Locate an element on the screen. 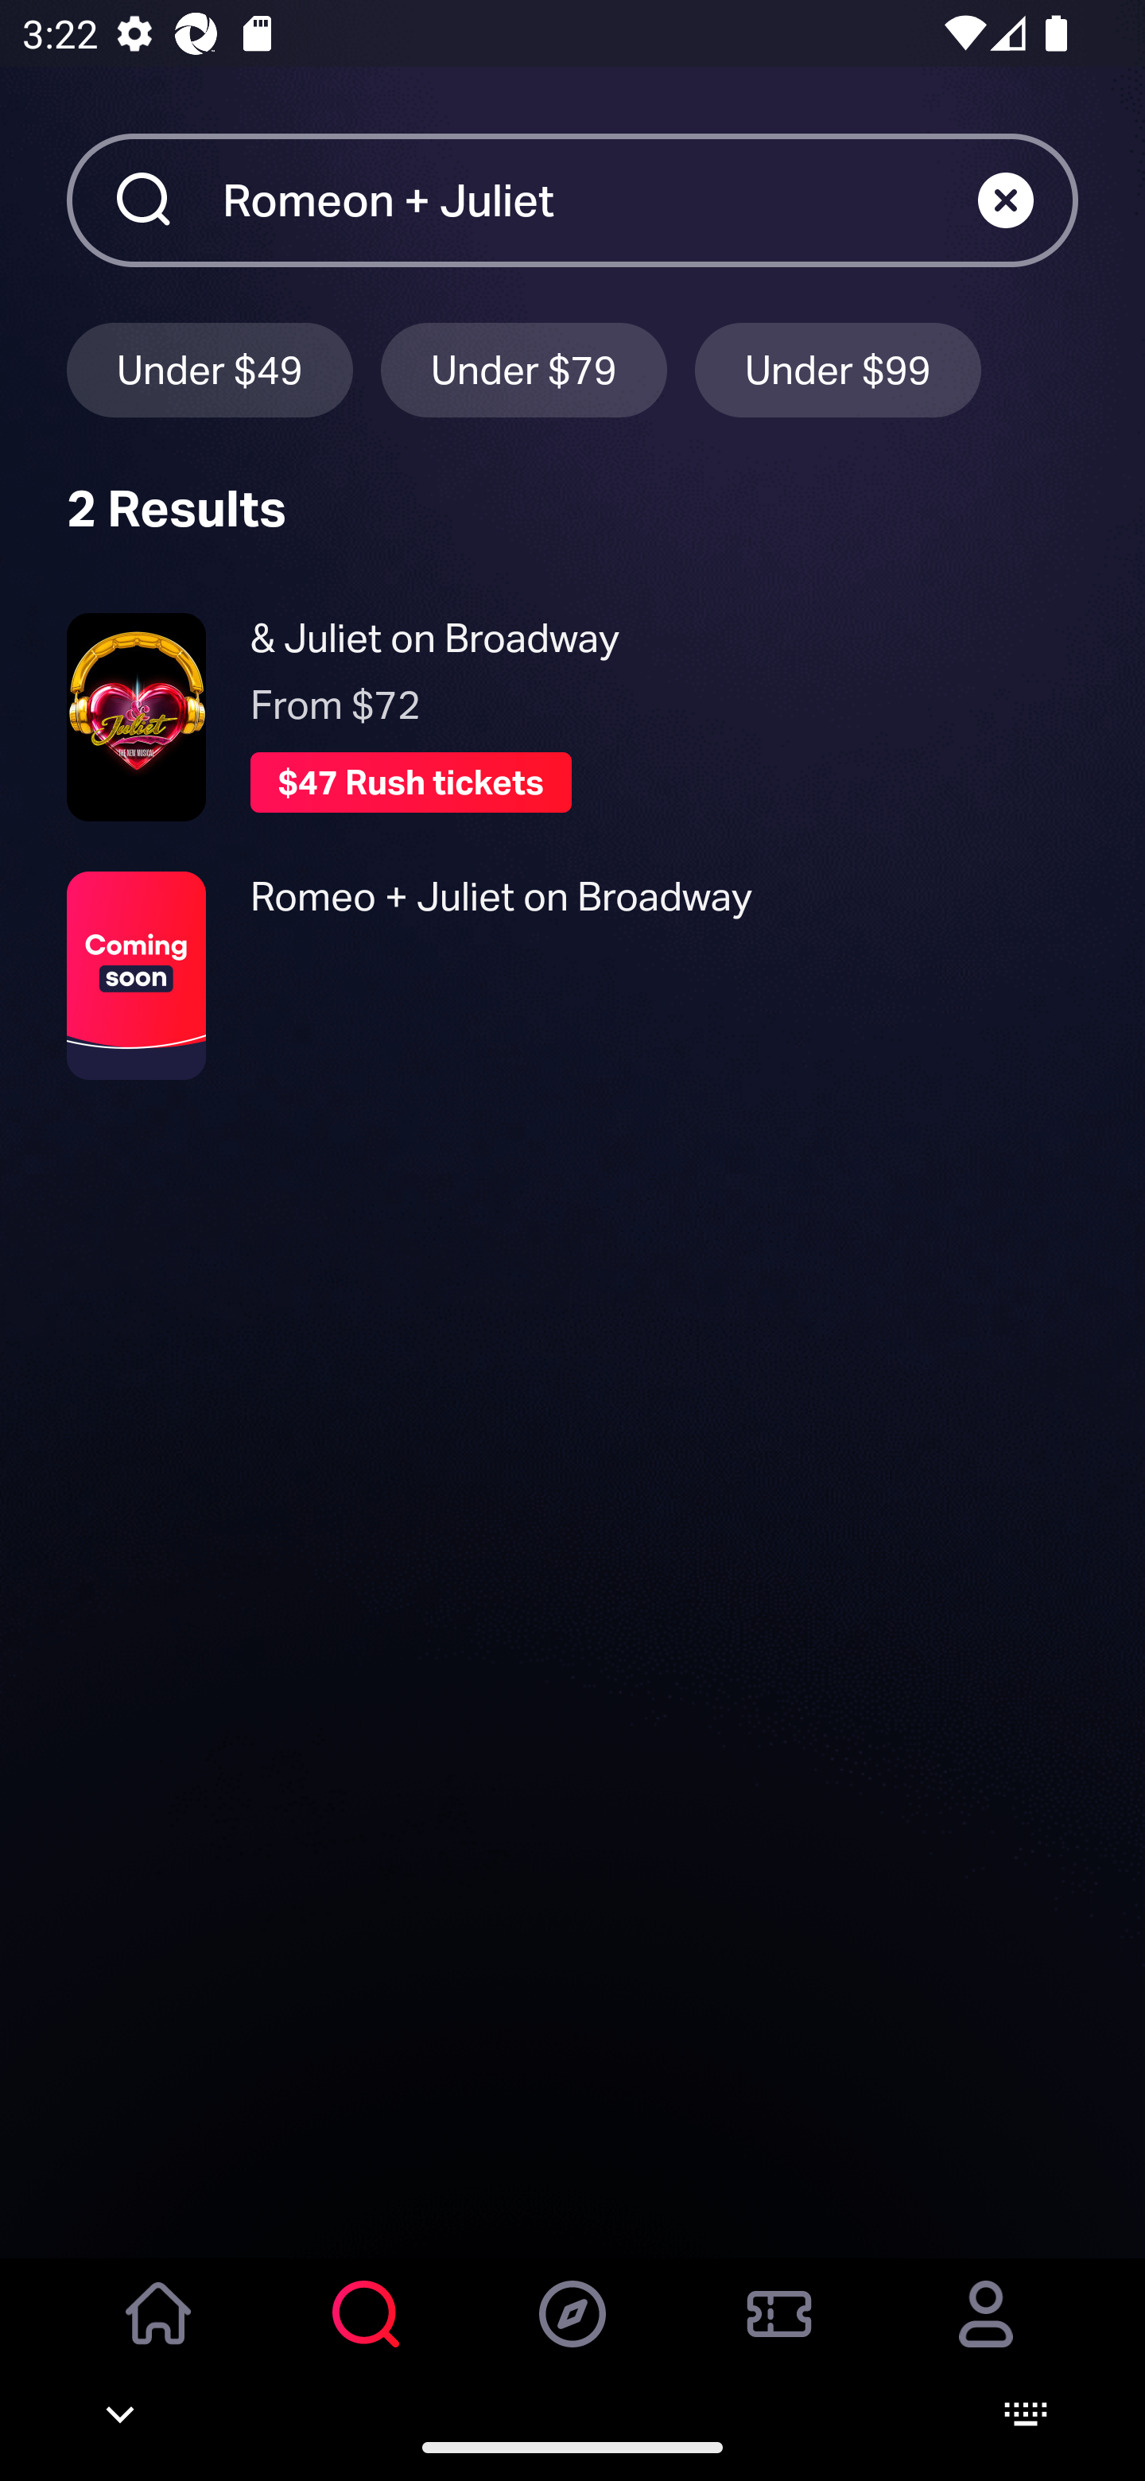 The height and width of the screenshot is (2481, 1145). Under $49 is located at coordinates (209, 369).